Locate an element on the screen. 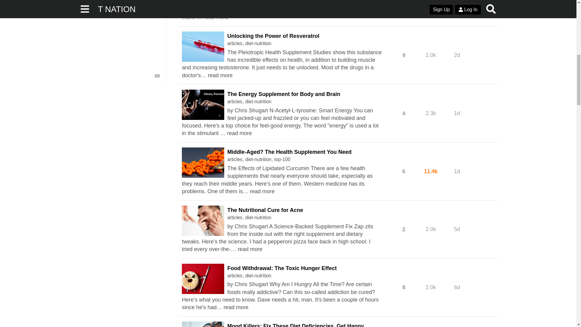 Image resolution: width=581 pixels, height=327 pixels. 2h is located at coordinates (457, 2).